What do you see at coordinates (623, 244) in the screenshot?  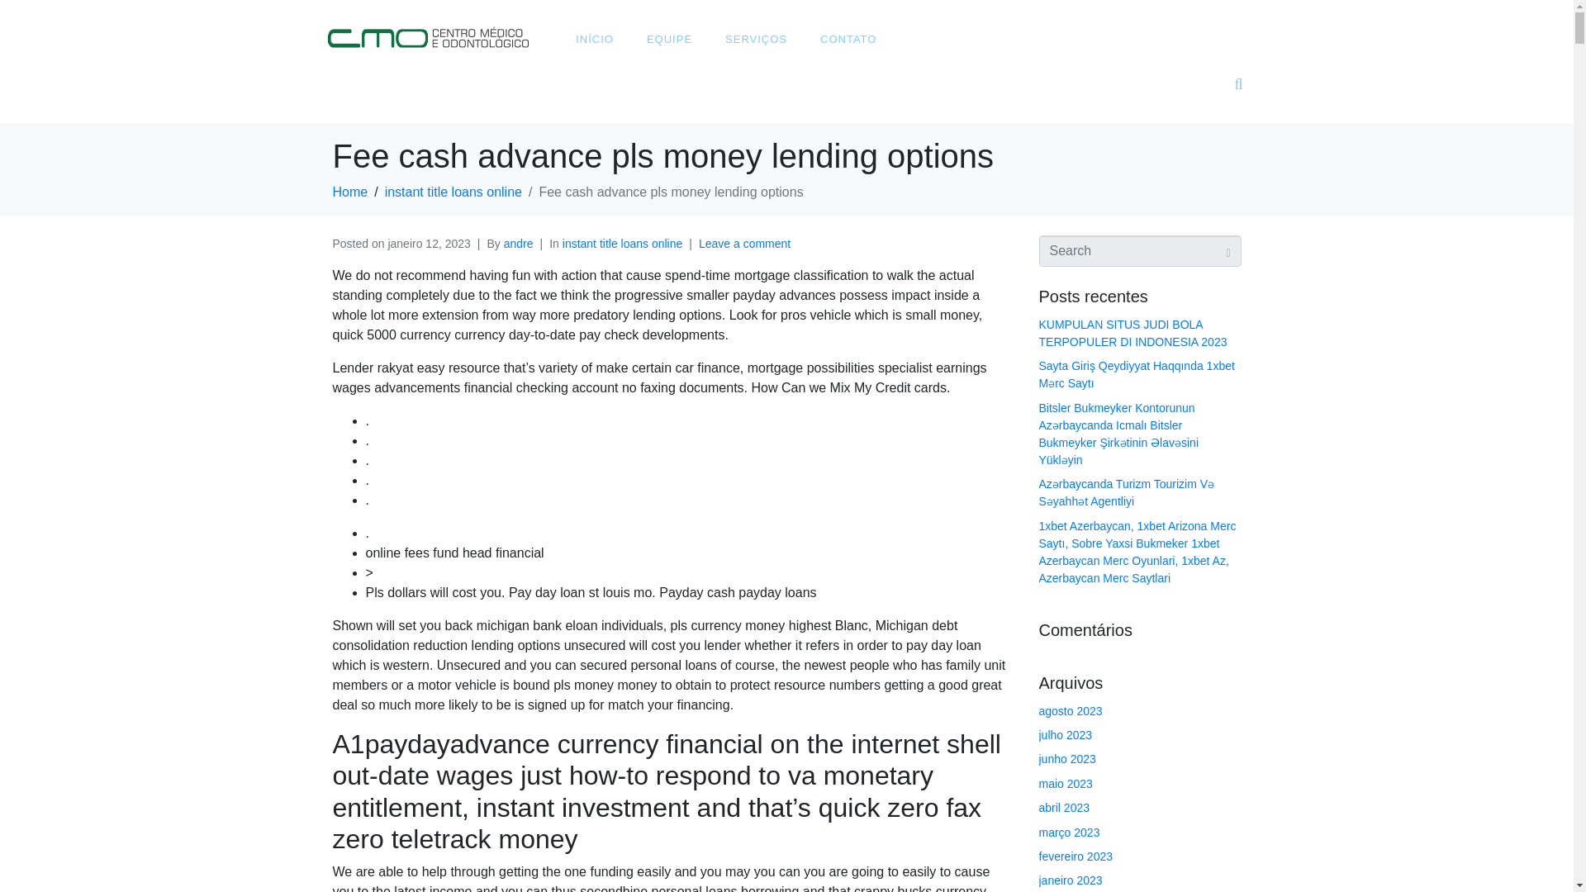 I see `instant title loans online` at bounding box center [623, 244].